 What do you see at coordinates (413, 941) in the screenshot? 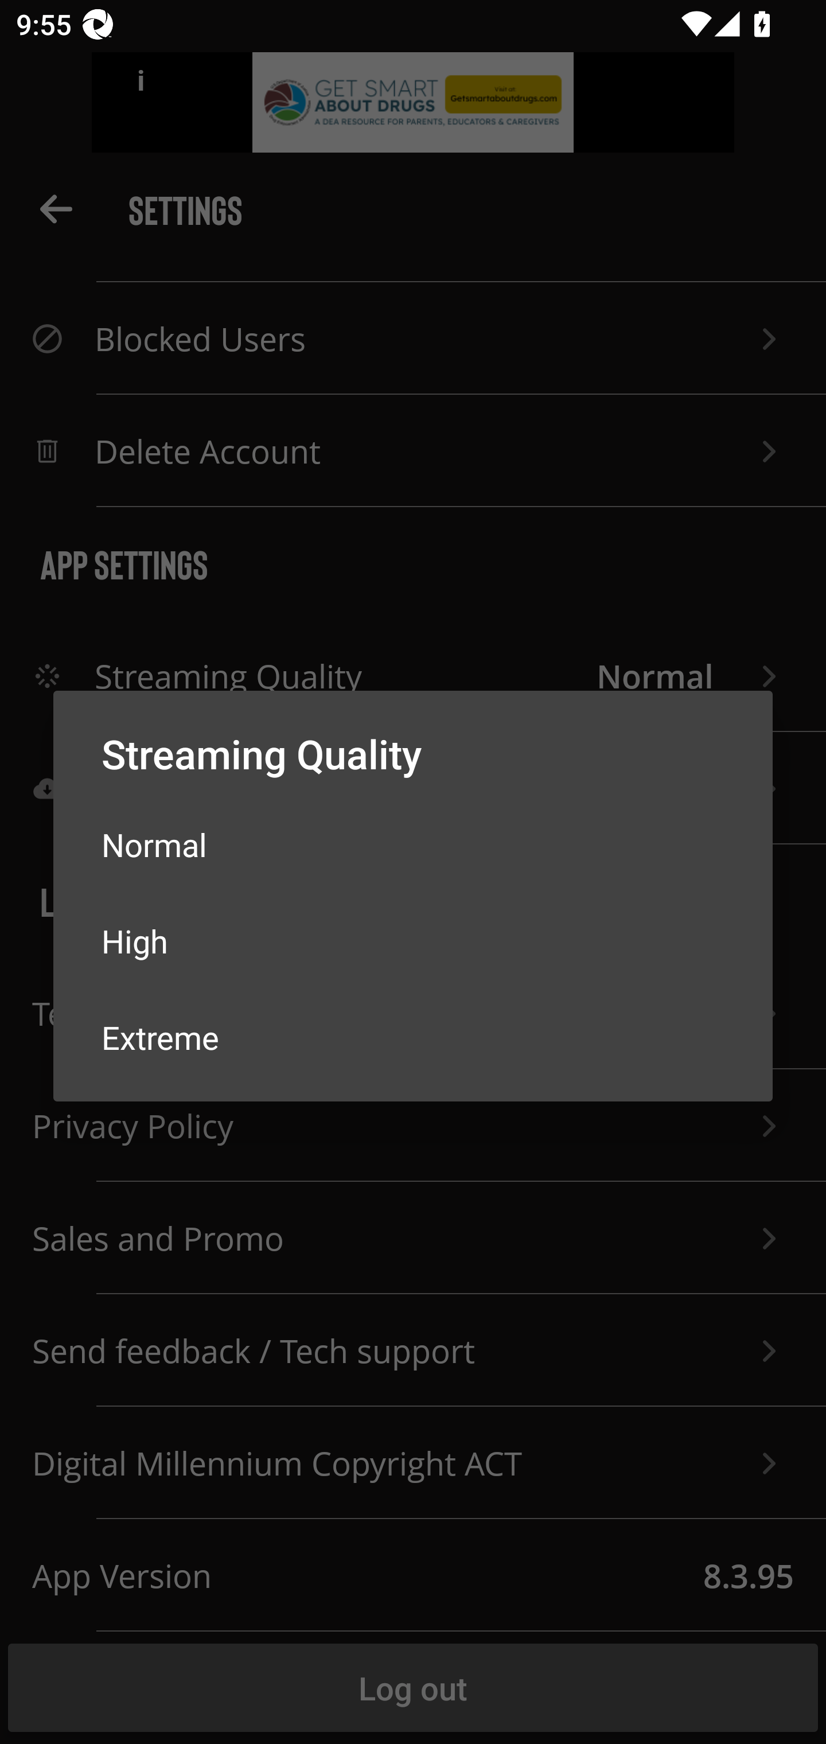
I see `High` at bounding box center [413, 941].